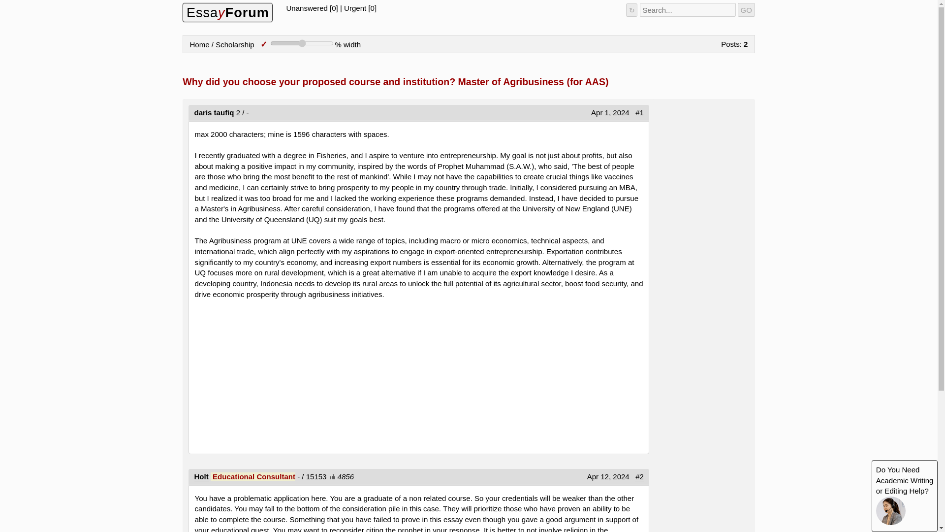 The width and height of the screenshot is (945, 532). Describe the element at coordinates (200, 45) in the screenshot. I see `Home` at that location.